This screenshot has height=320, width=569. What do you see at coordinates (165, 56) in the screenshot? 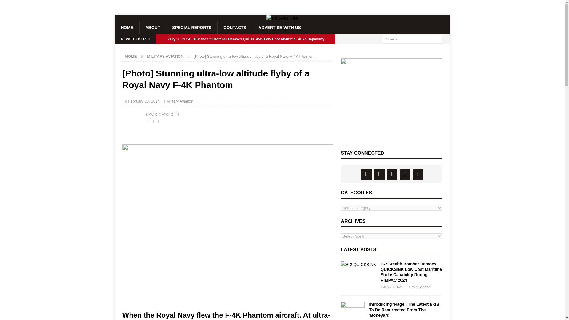
I see `MILITARY AVIATION` at bounding box center [165, 56].